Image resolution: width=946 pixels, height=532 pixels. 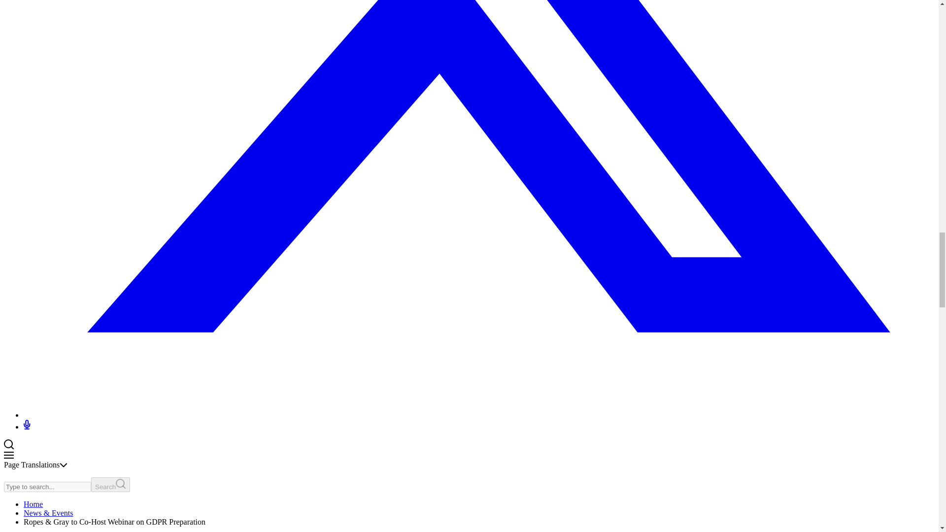 What do you see at coordinates (35, 465) in the screenshot?
I see `Page Translations` at bounding box center [35, 465].